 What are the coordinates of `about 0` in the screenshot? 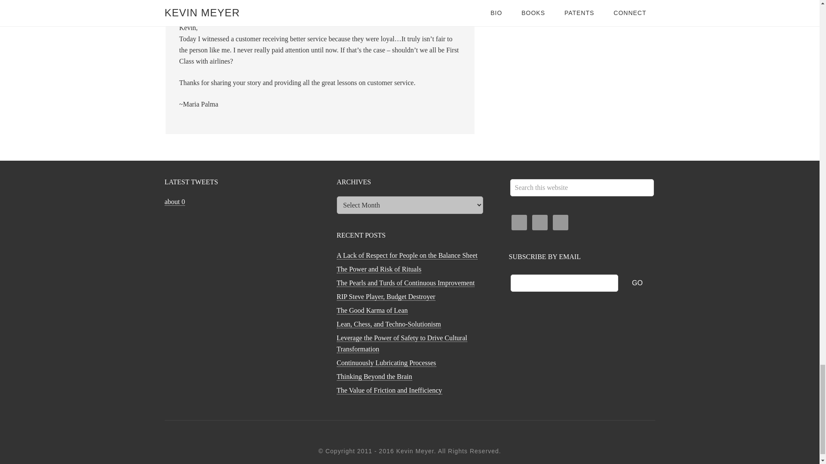 It's located at (175, 202).